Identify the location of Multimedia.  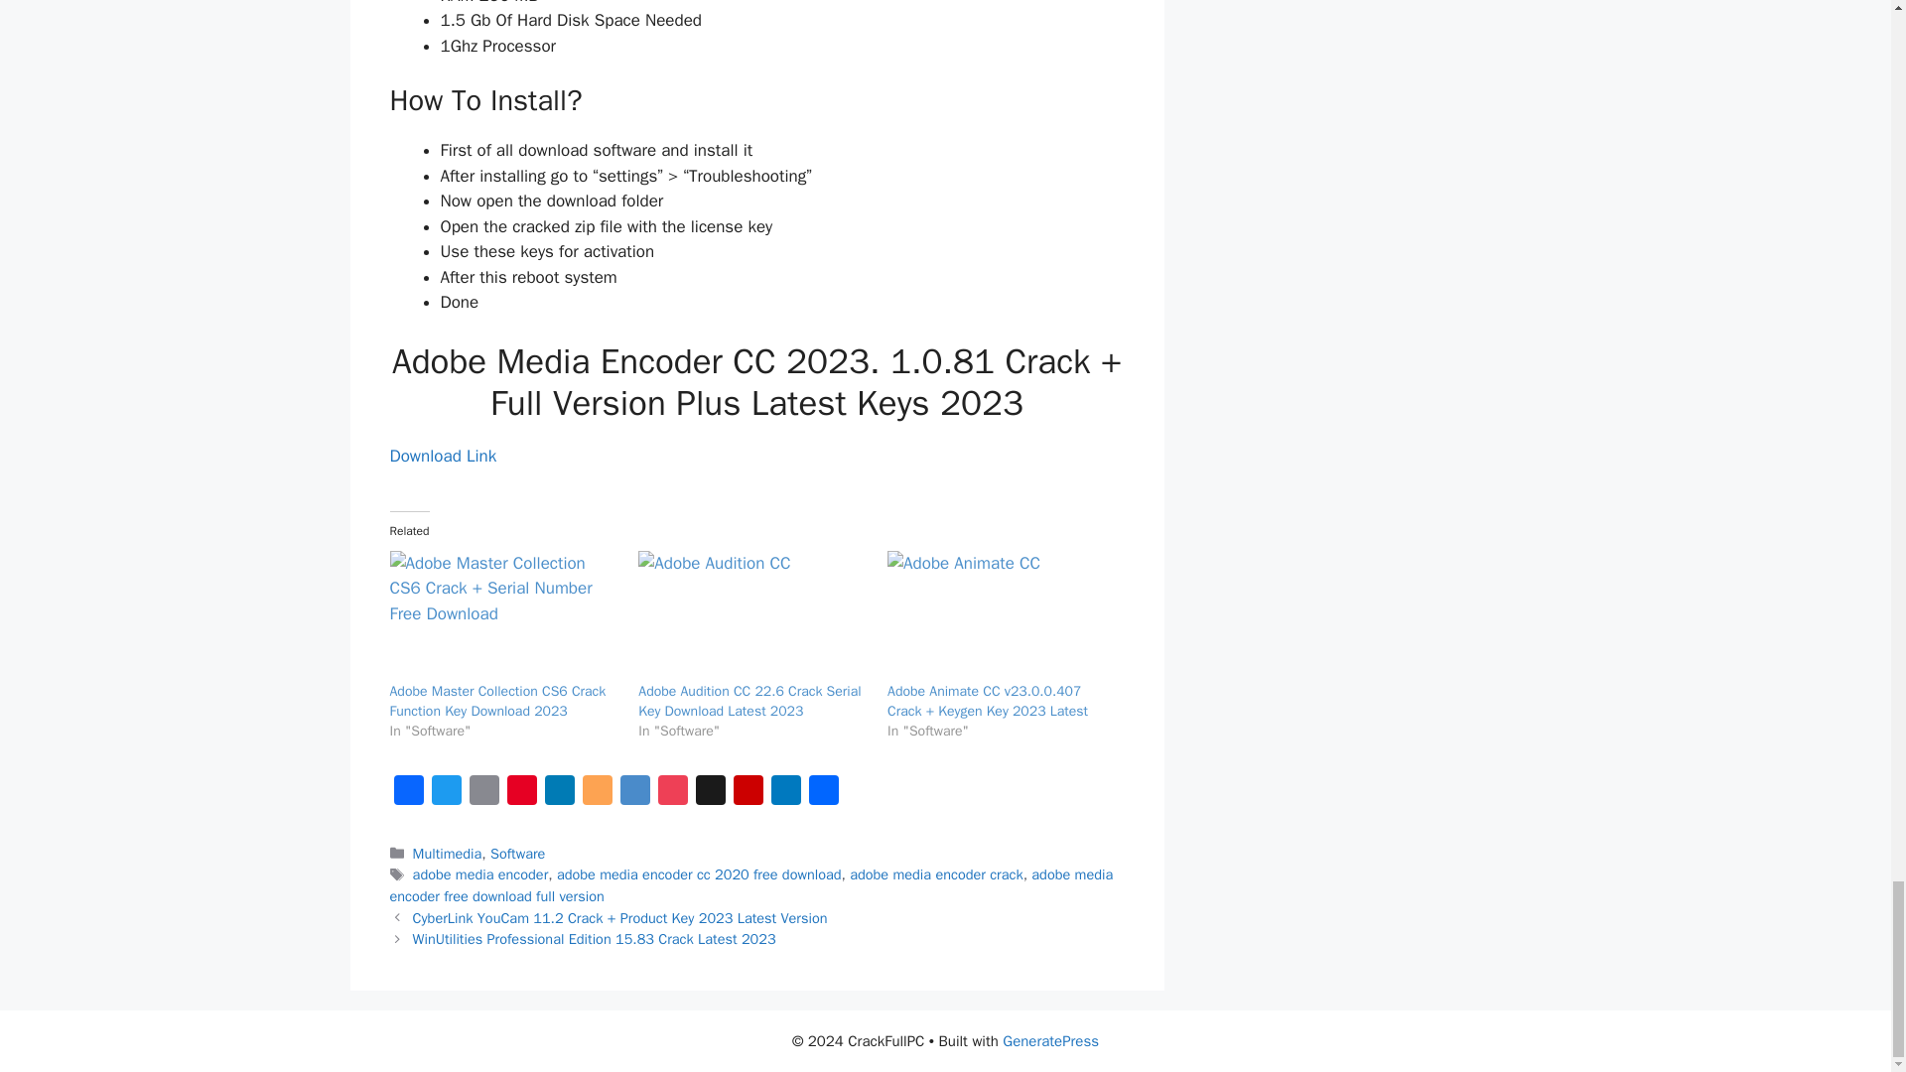
(447, 854).